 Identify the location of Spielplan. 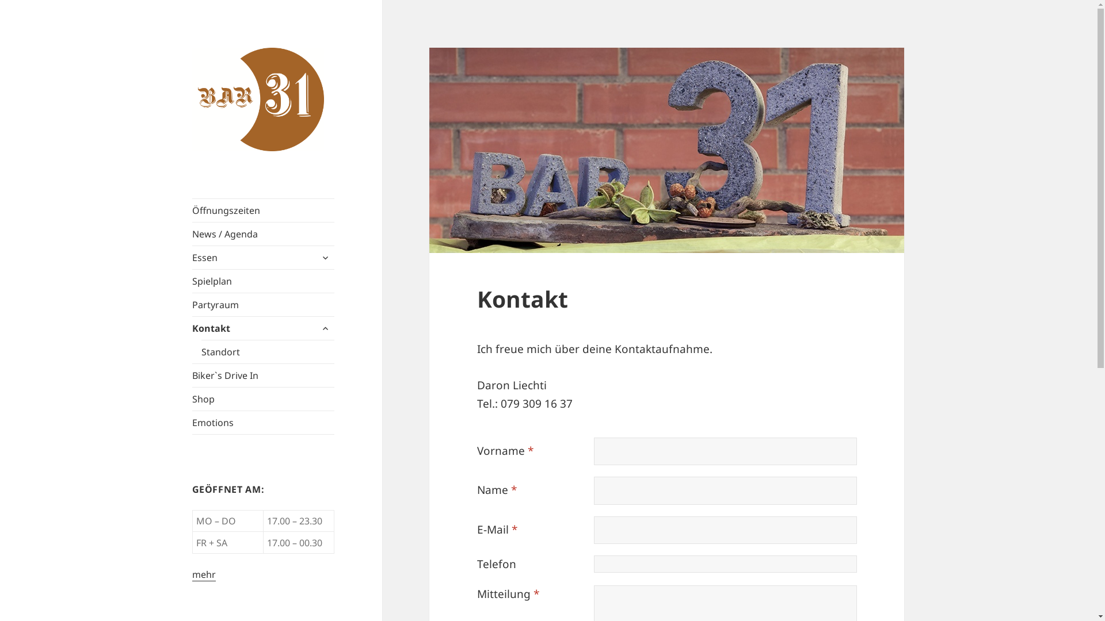
(264, 281).